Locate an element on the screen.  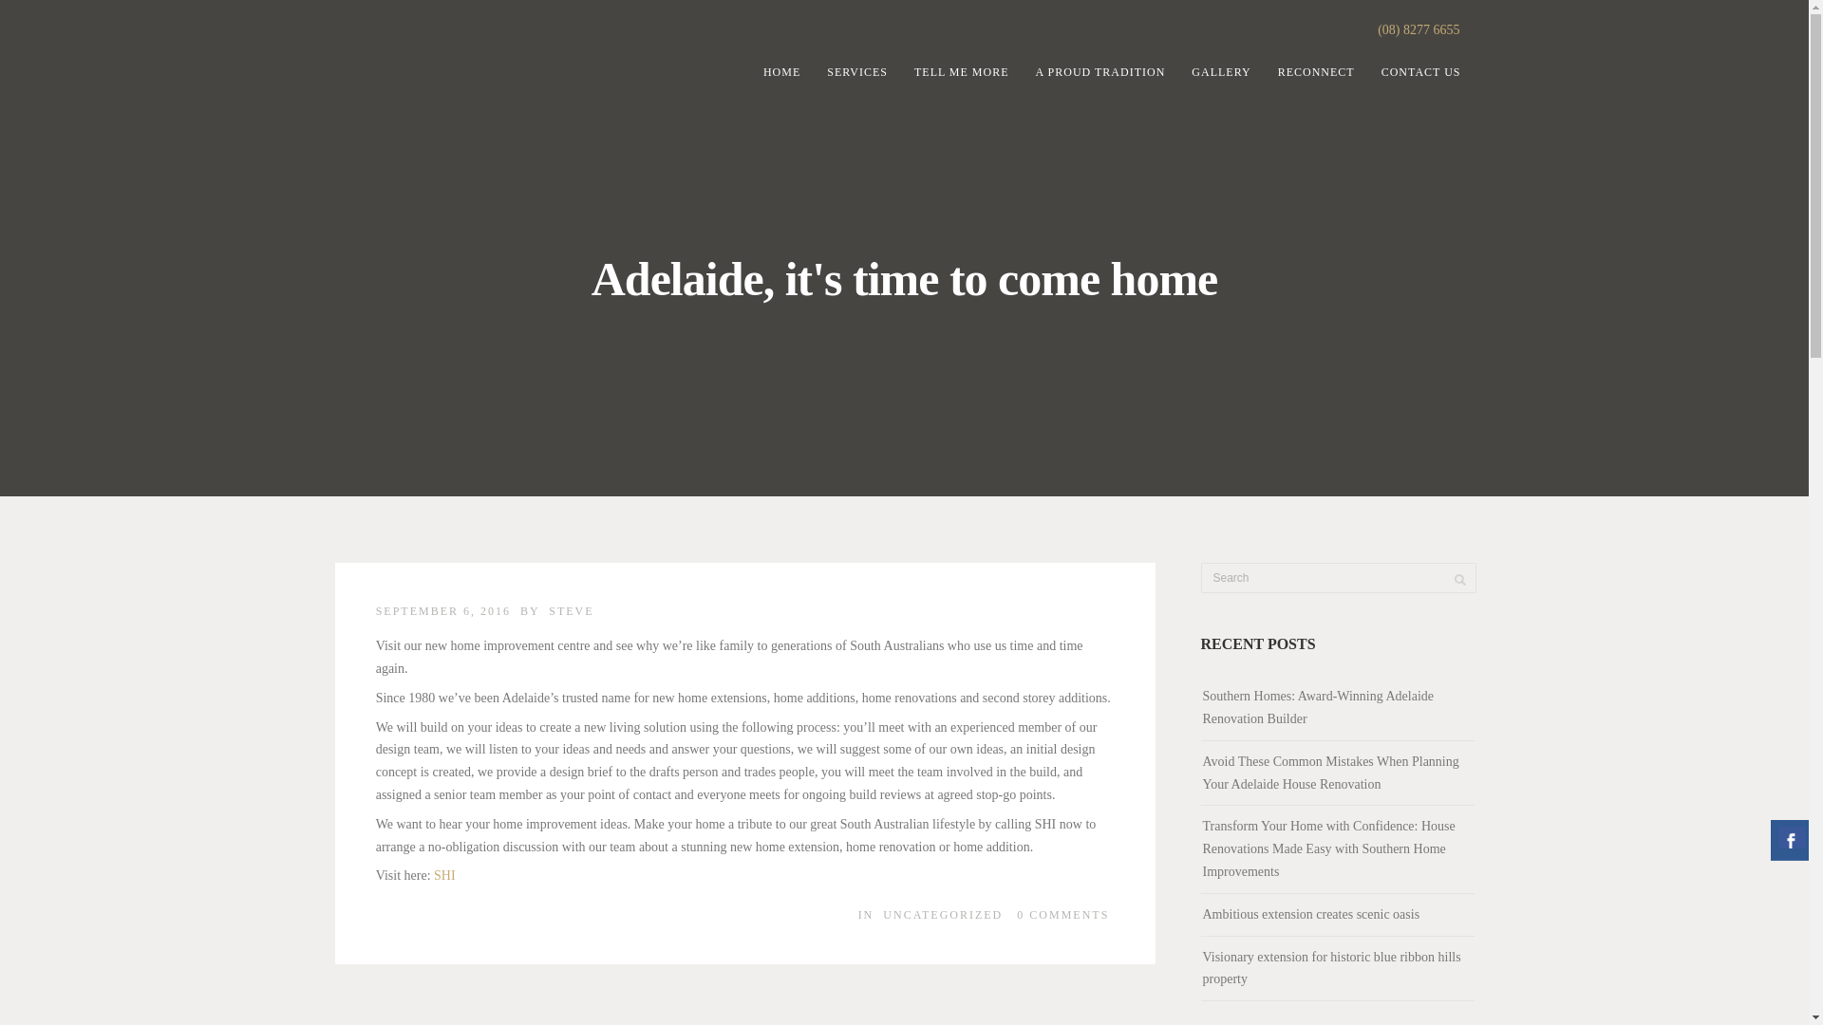
TELL ME MORE is located at coordinates (961, 72).